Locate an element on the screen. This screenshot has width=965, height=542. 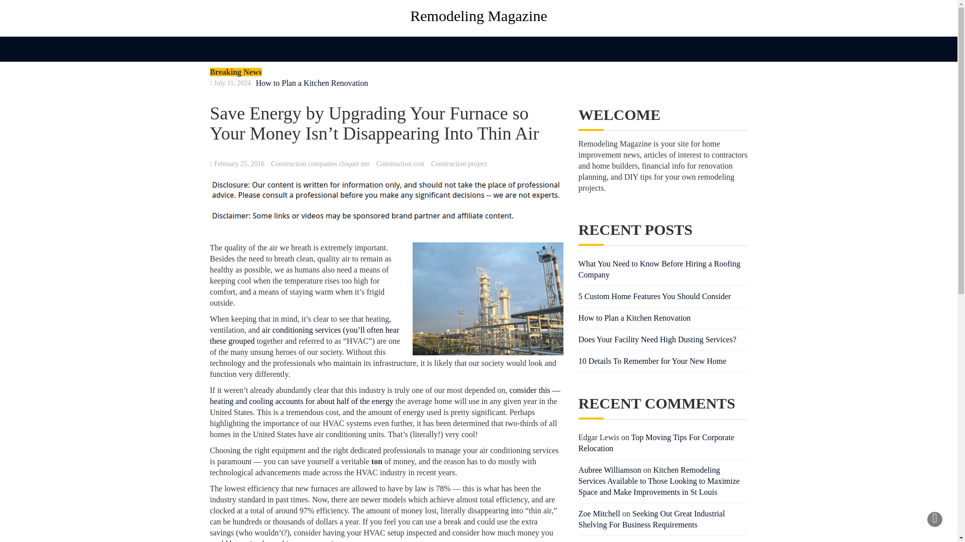
5 Custom Home Features You Should Consider is located at coordinates (654, 296).